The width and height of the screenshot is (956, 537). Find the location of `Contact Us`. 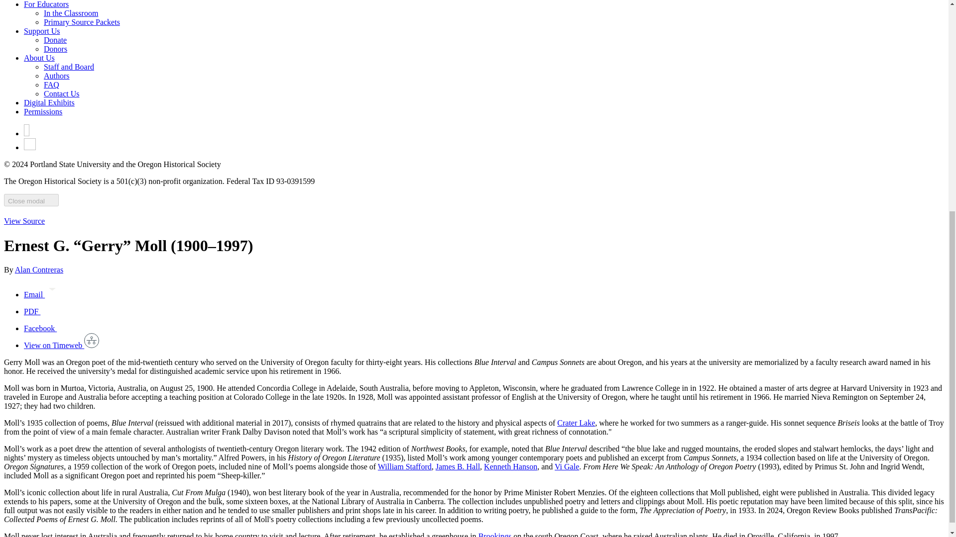

Contact Us is located at coordinates (62, 93).